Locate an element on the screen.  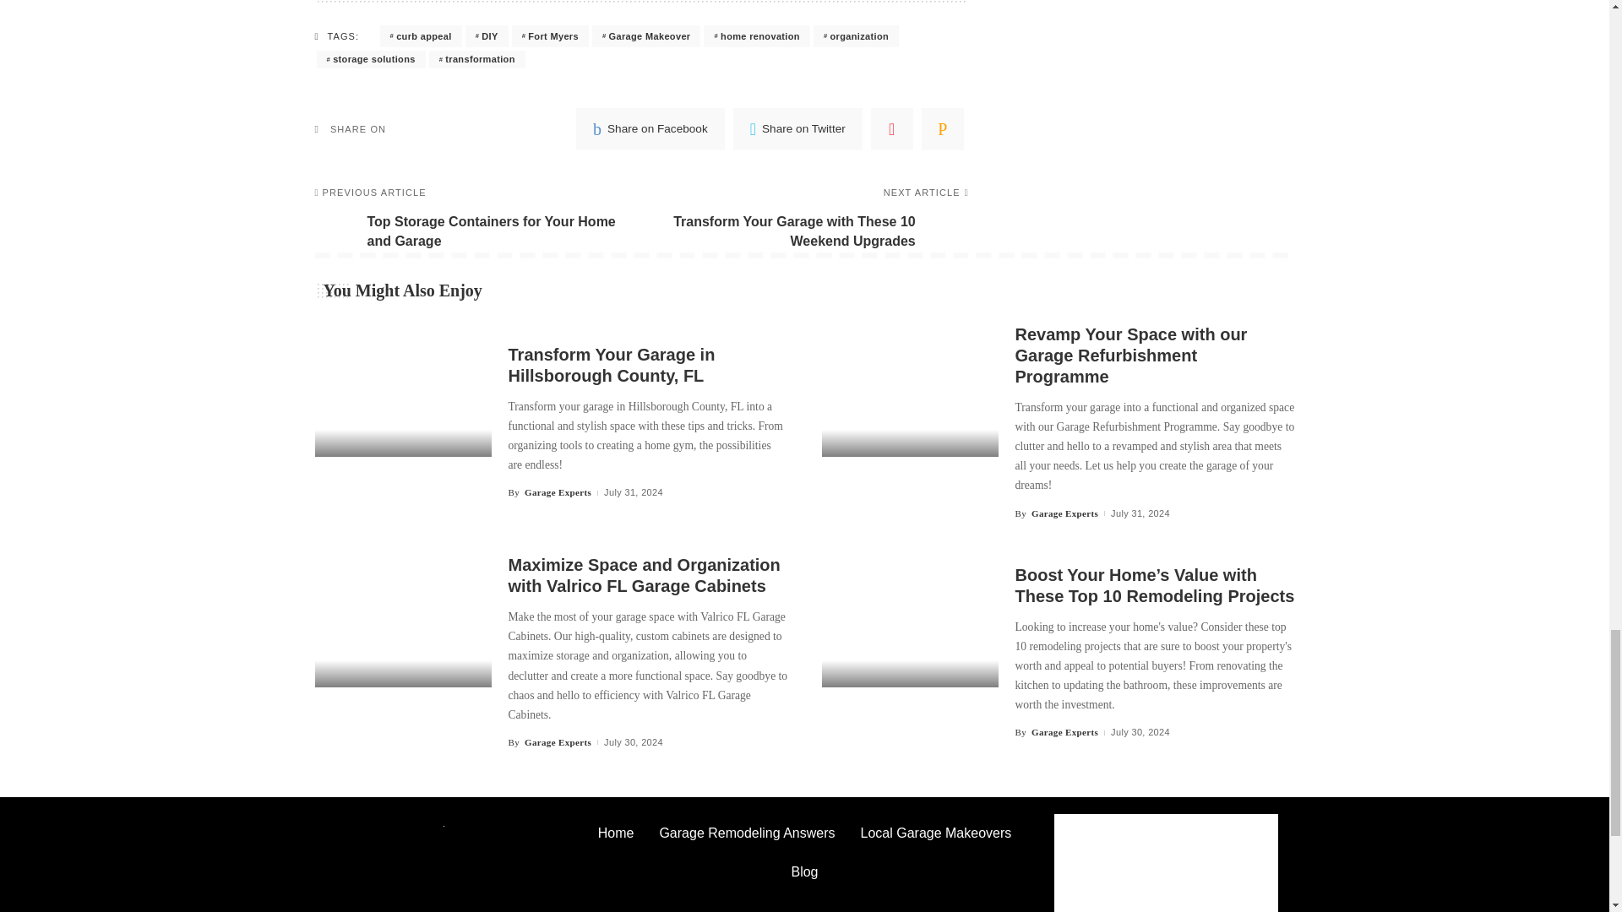
Garage Makeover is located at coordinates (645, 36).